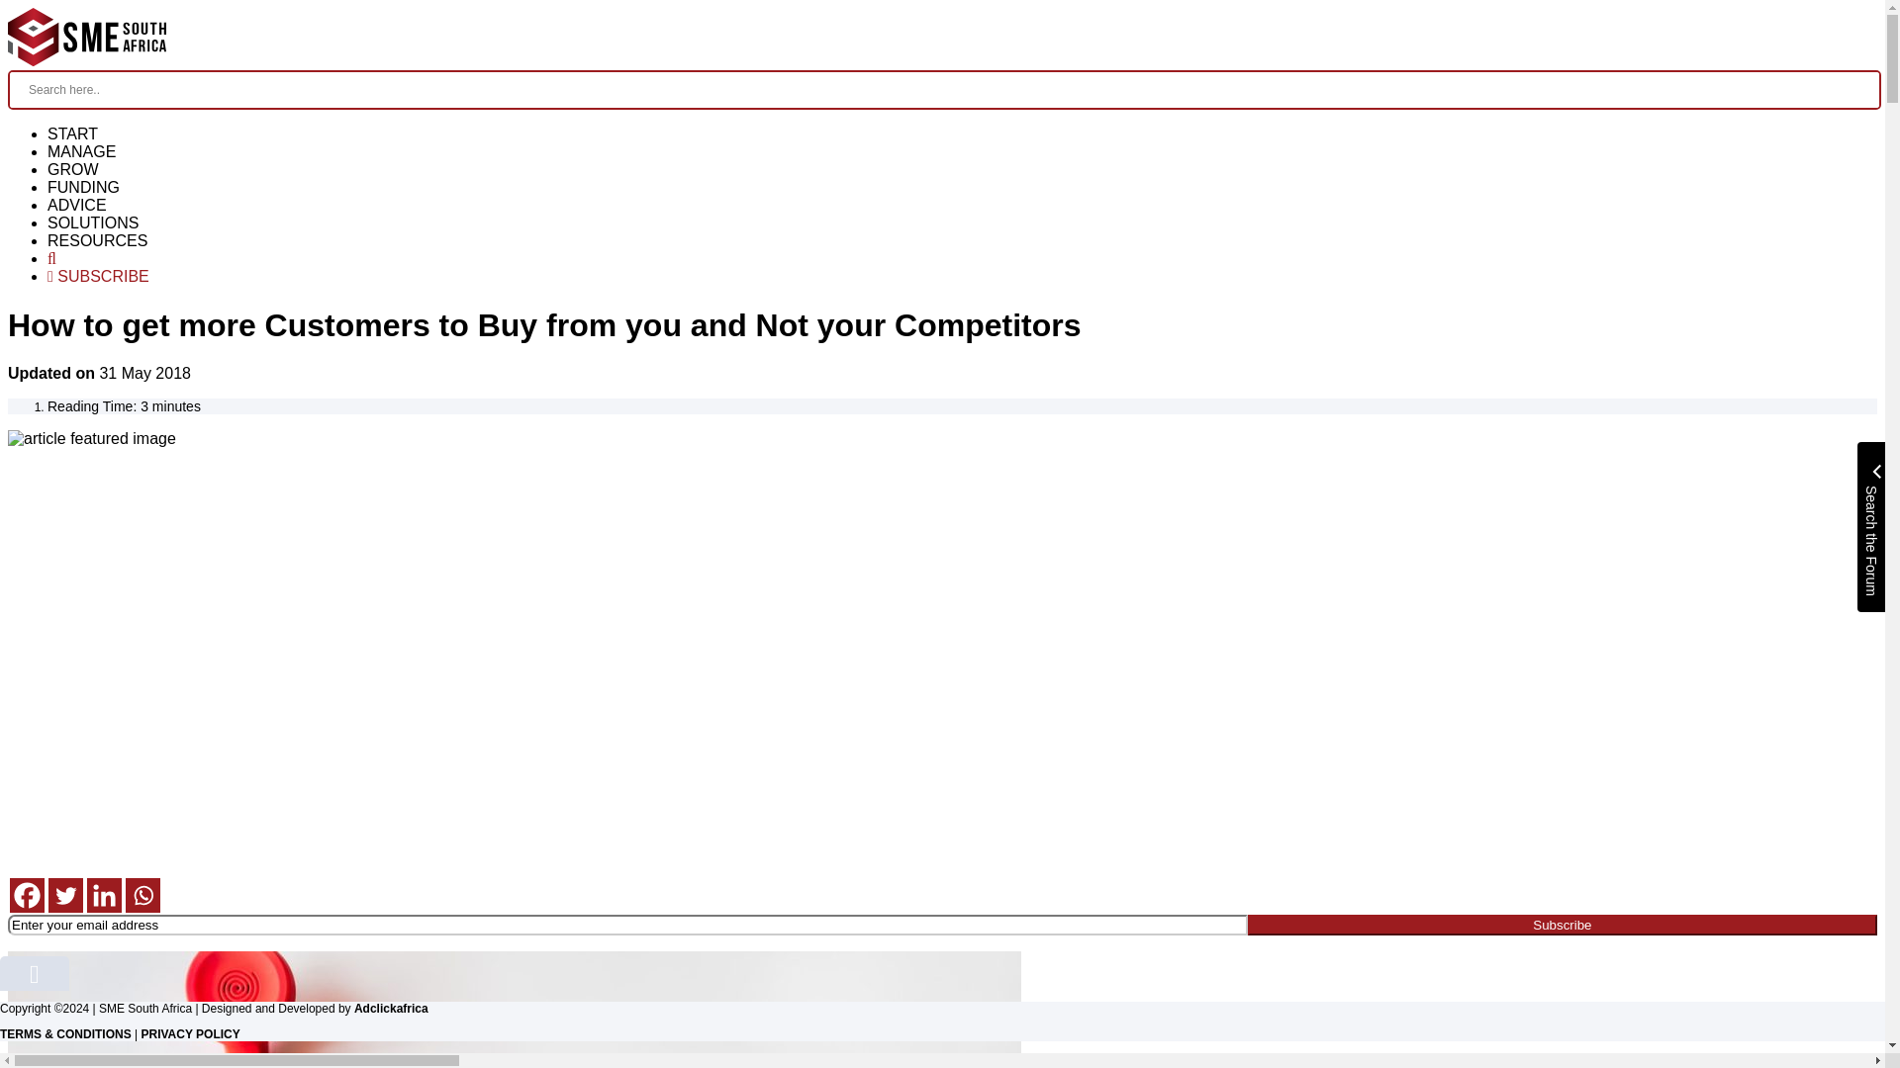  Describe the element at coordinates (1562, 925) in the screenshot. I see `Subscribe` at that location.